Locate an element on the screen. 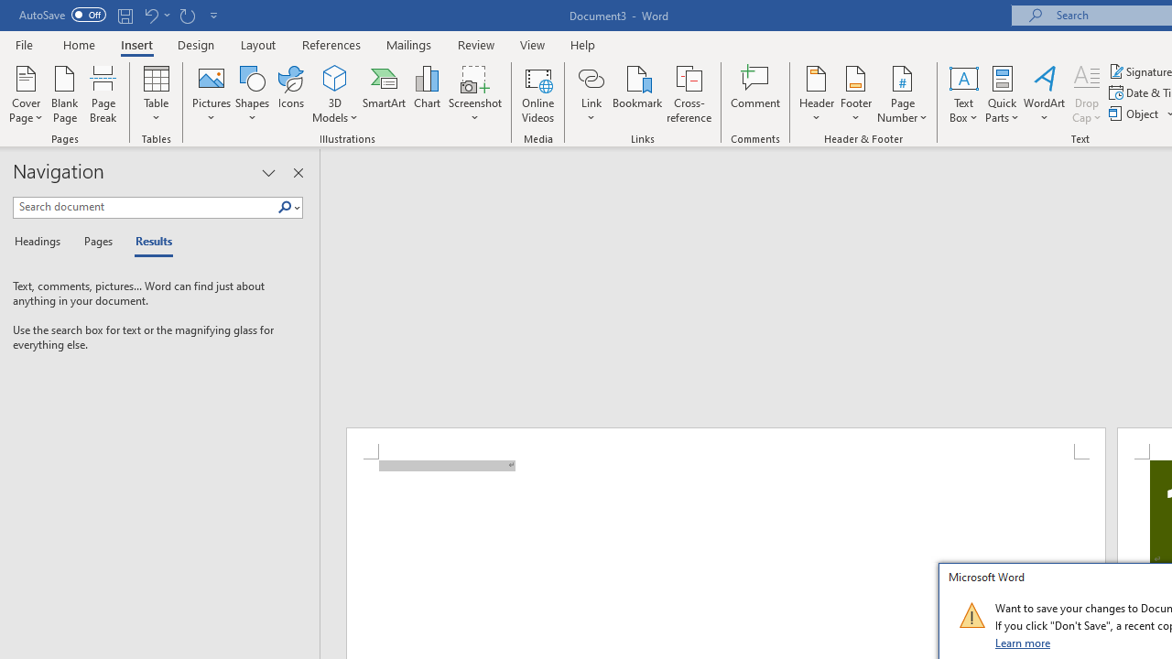 This screenshot has height=659, width=1172. Drop Cap is located at coordinates (1087, 93).